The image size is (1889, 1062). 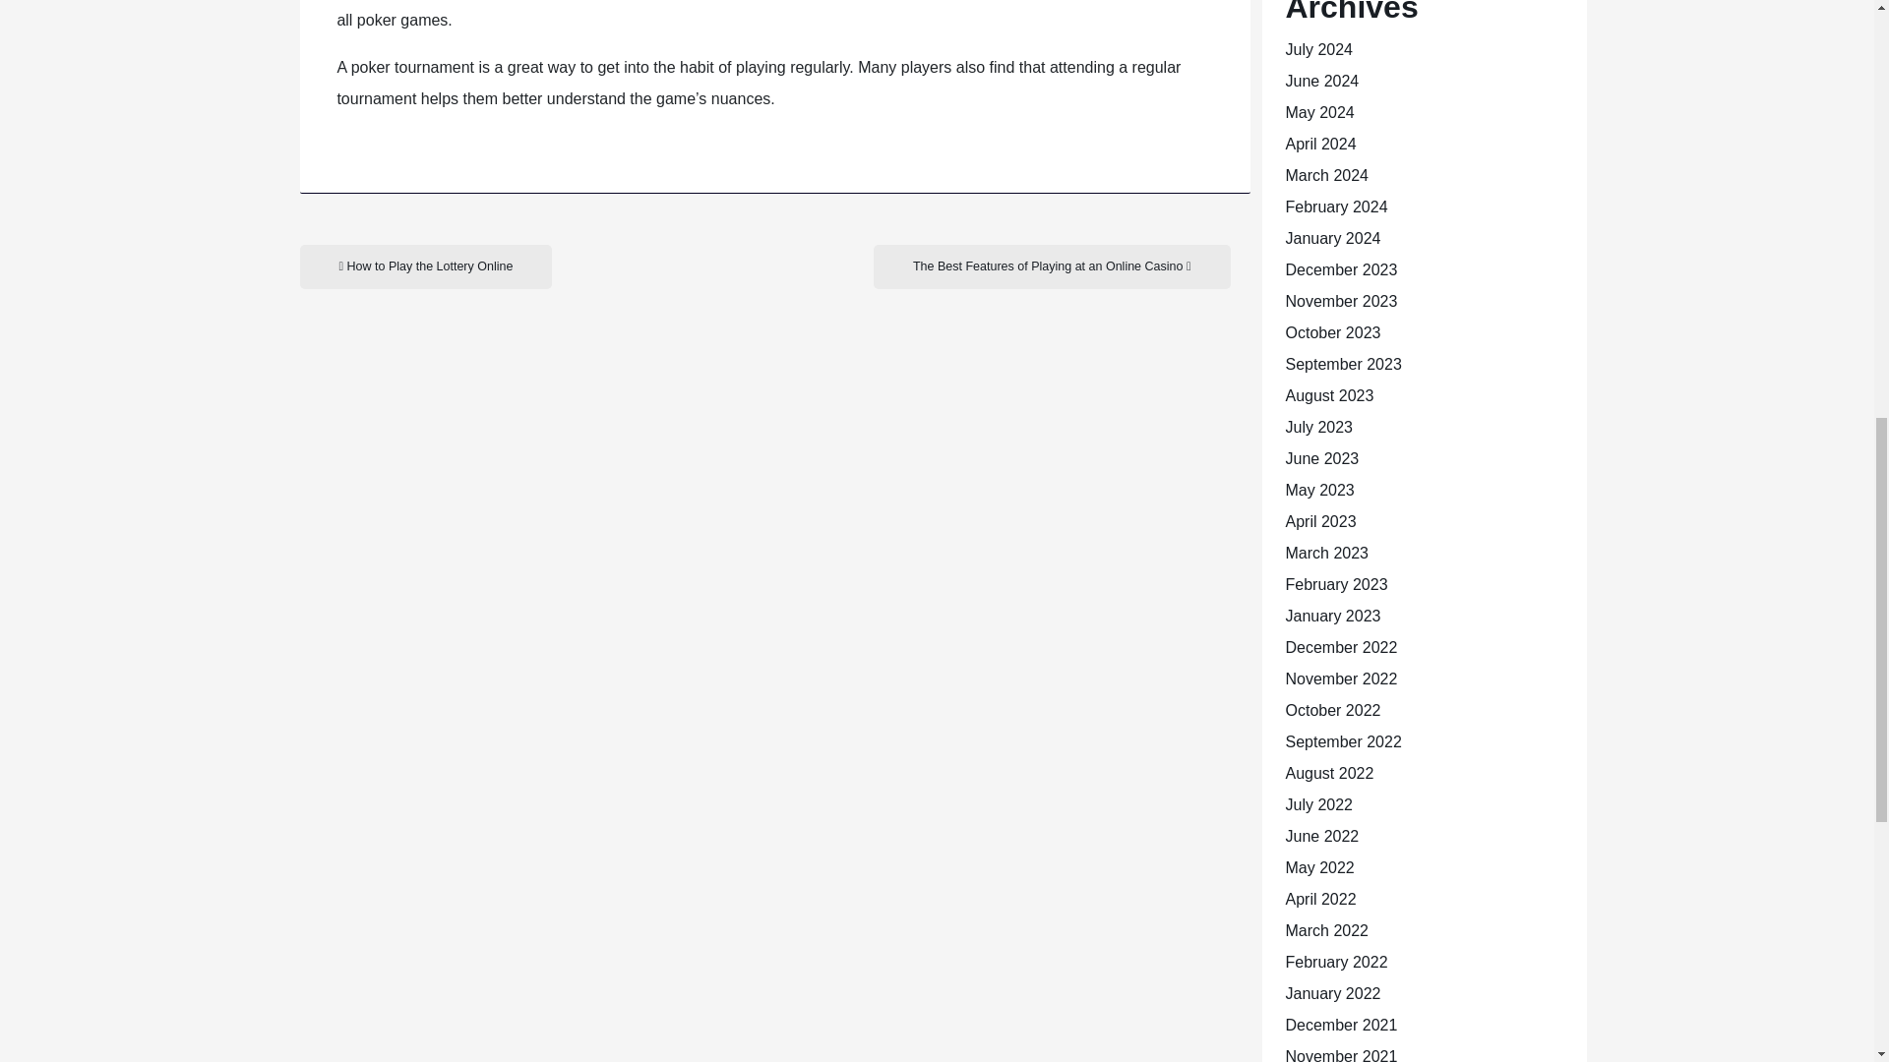 I want to click on How to Play the Lottery Online, so click(x=425, y=266).